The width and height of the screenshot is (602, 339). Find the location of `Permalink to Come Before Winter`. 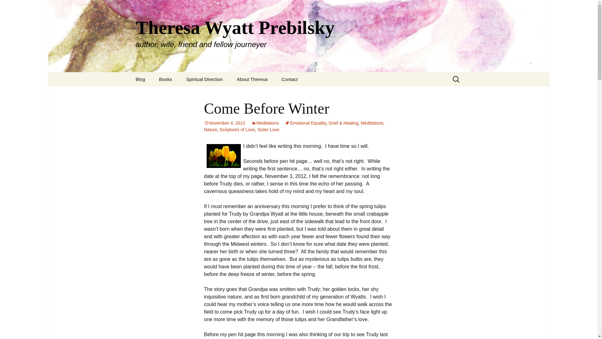

Permalink to Come Before Winter is located at coordinates (224, 123).